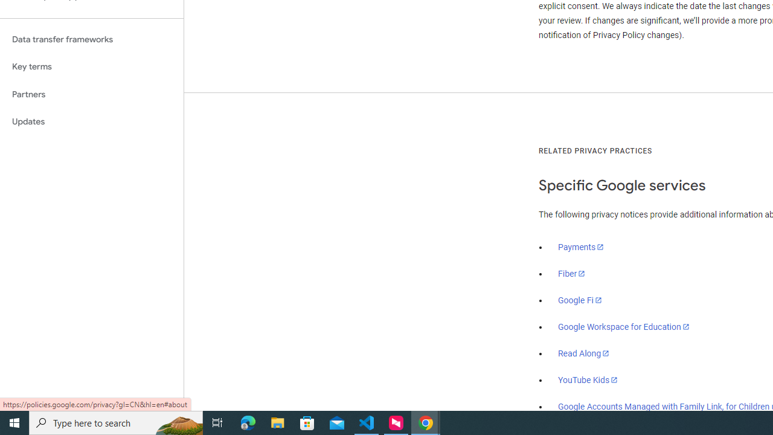 This screenshot has height=435, width=773. What do you see at coordinates (581, 247) in the screenshot?
I see `Payments` at bounding box center [581, 247].